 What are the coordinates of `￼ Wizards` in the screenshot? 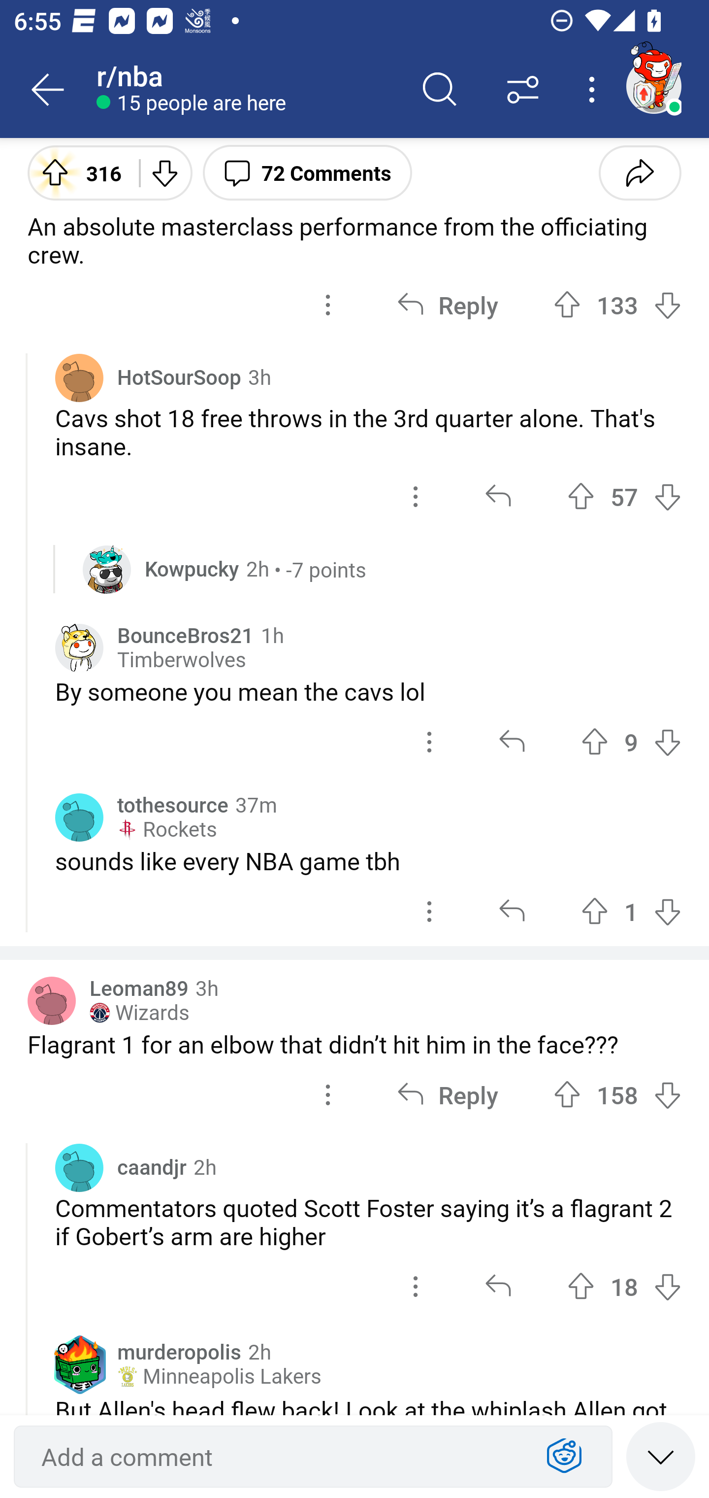 It's located at (139, 1012).